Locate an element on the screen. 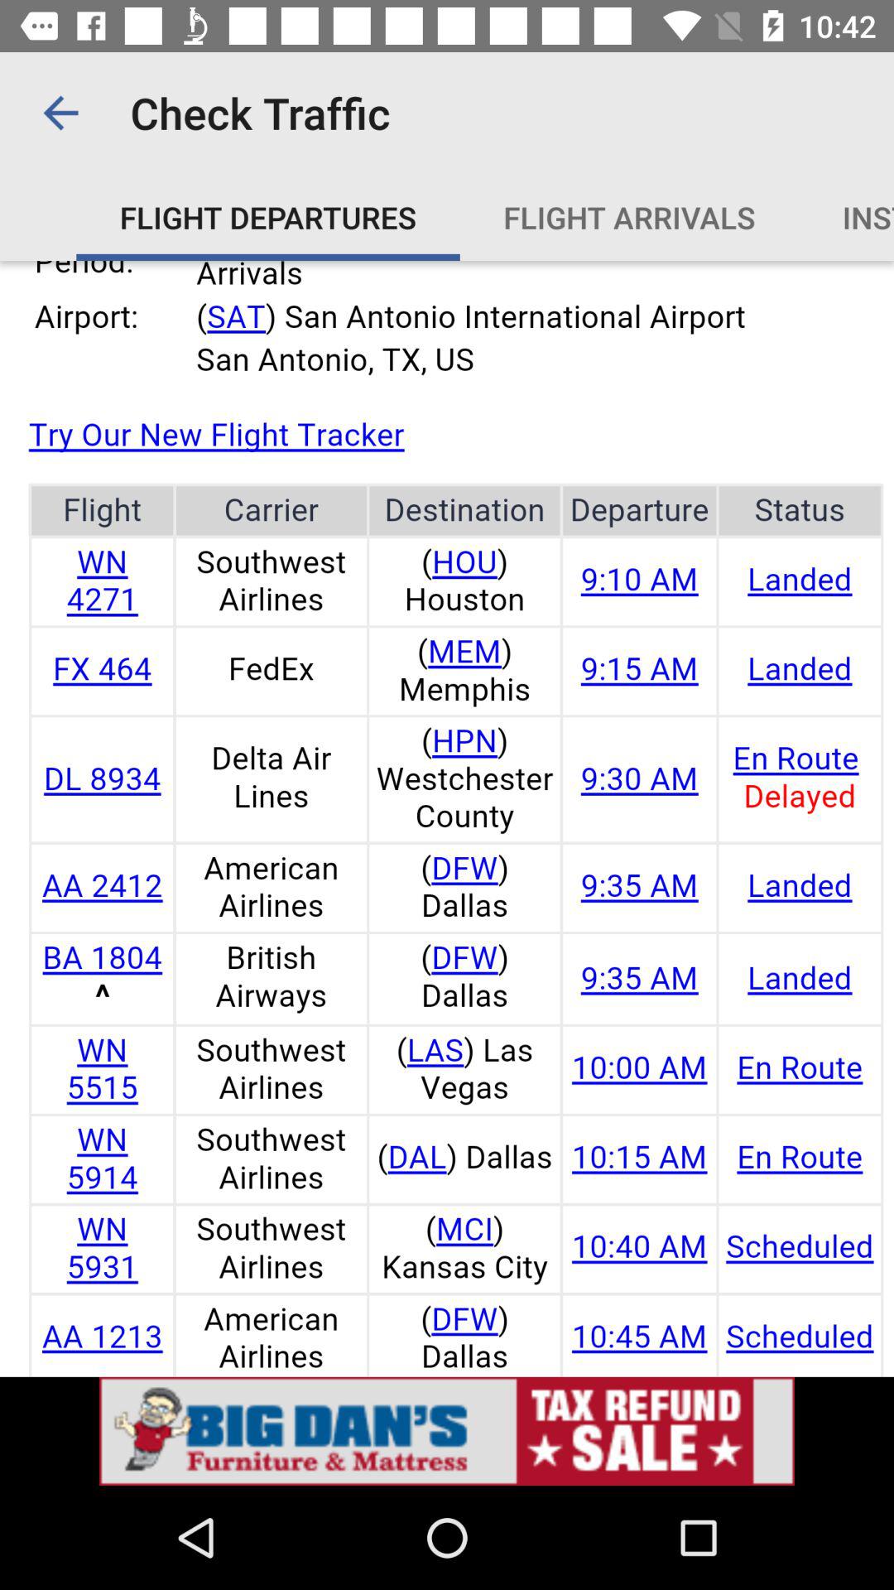 This screenshot has width=894, height=1590. open advertisement is located at coordinates (447, 1431).